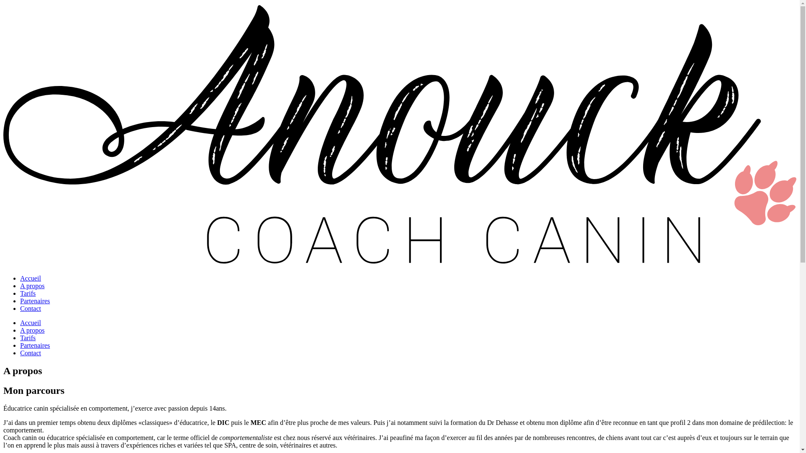 This screenshot has height=453, width=806. What do you see at coordinates (31, 309) in the screenshot?
I see `Contact` at bounding box center [31, 309].